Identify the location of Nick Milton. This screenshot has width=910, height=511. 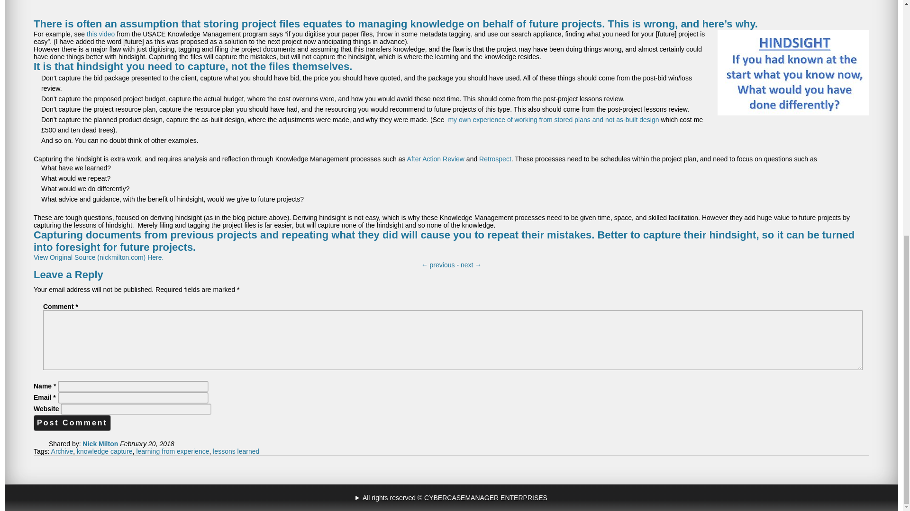
(100, 444).